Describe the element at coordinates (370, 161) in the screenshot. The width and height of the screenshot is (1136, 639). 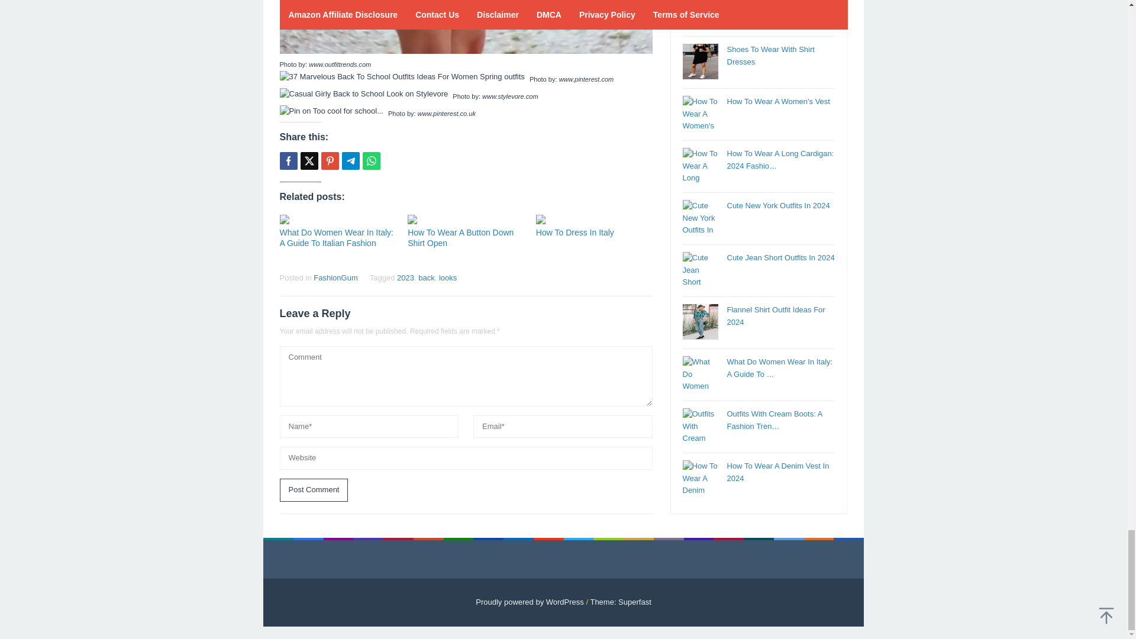
I see `Whatsapp` at that location.